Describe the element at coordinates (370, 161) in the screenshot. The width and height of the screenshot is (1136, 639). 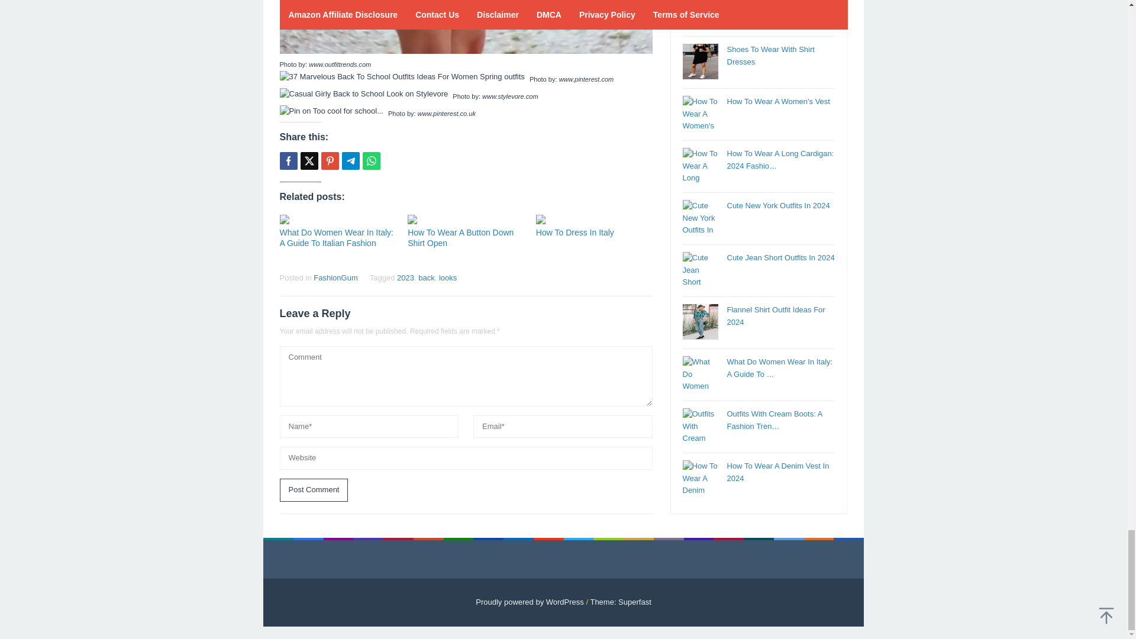
I see `Whatsapp` at that location.